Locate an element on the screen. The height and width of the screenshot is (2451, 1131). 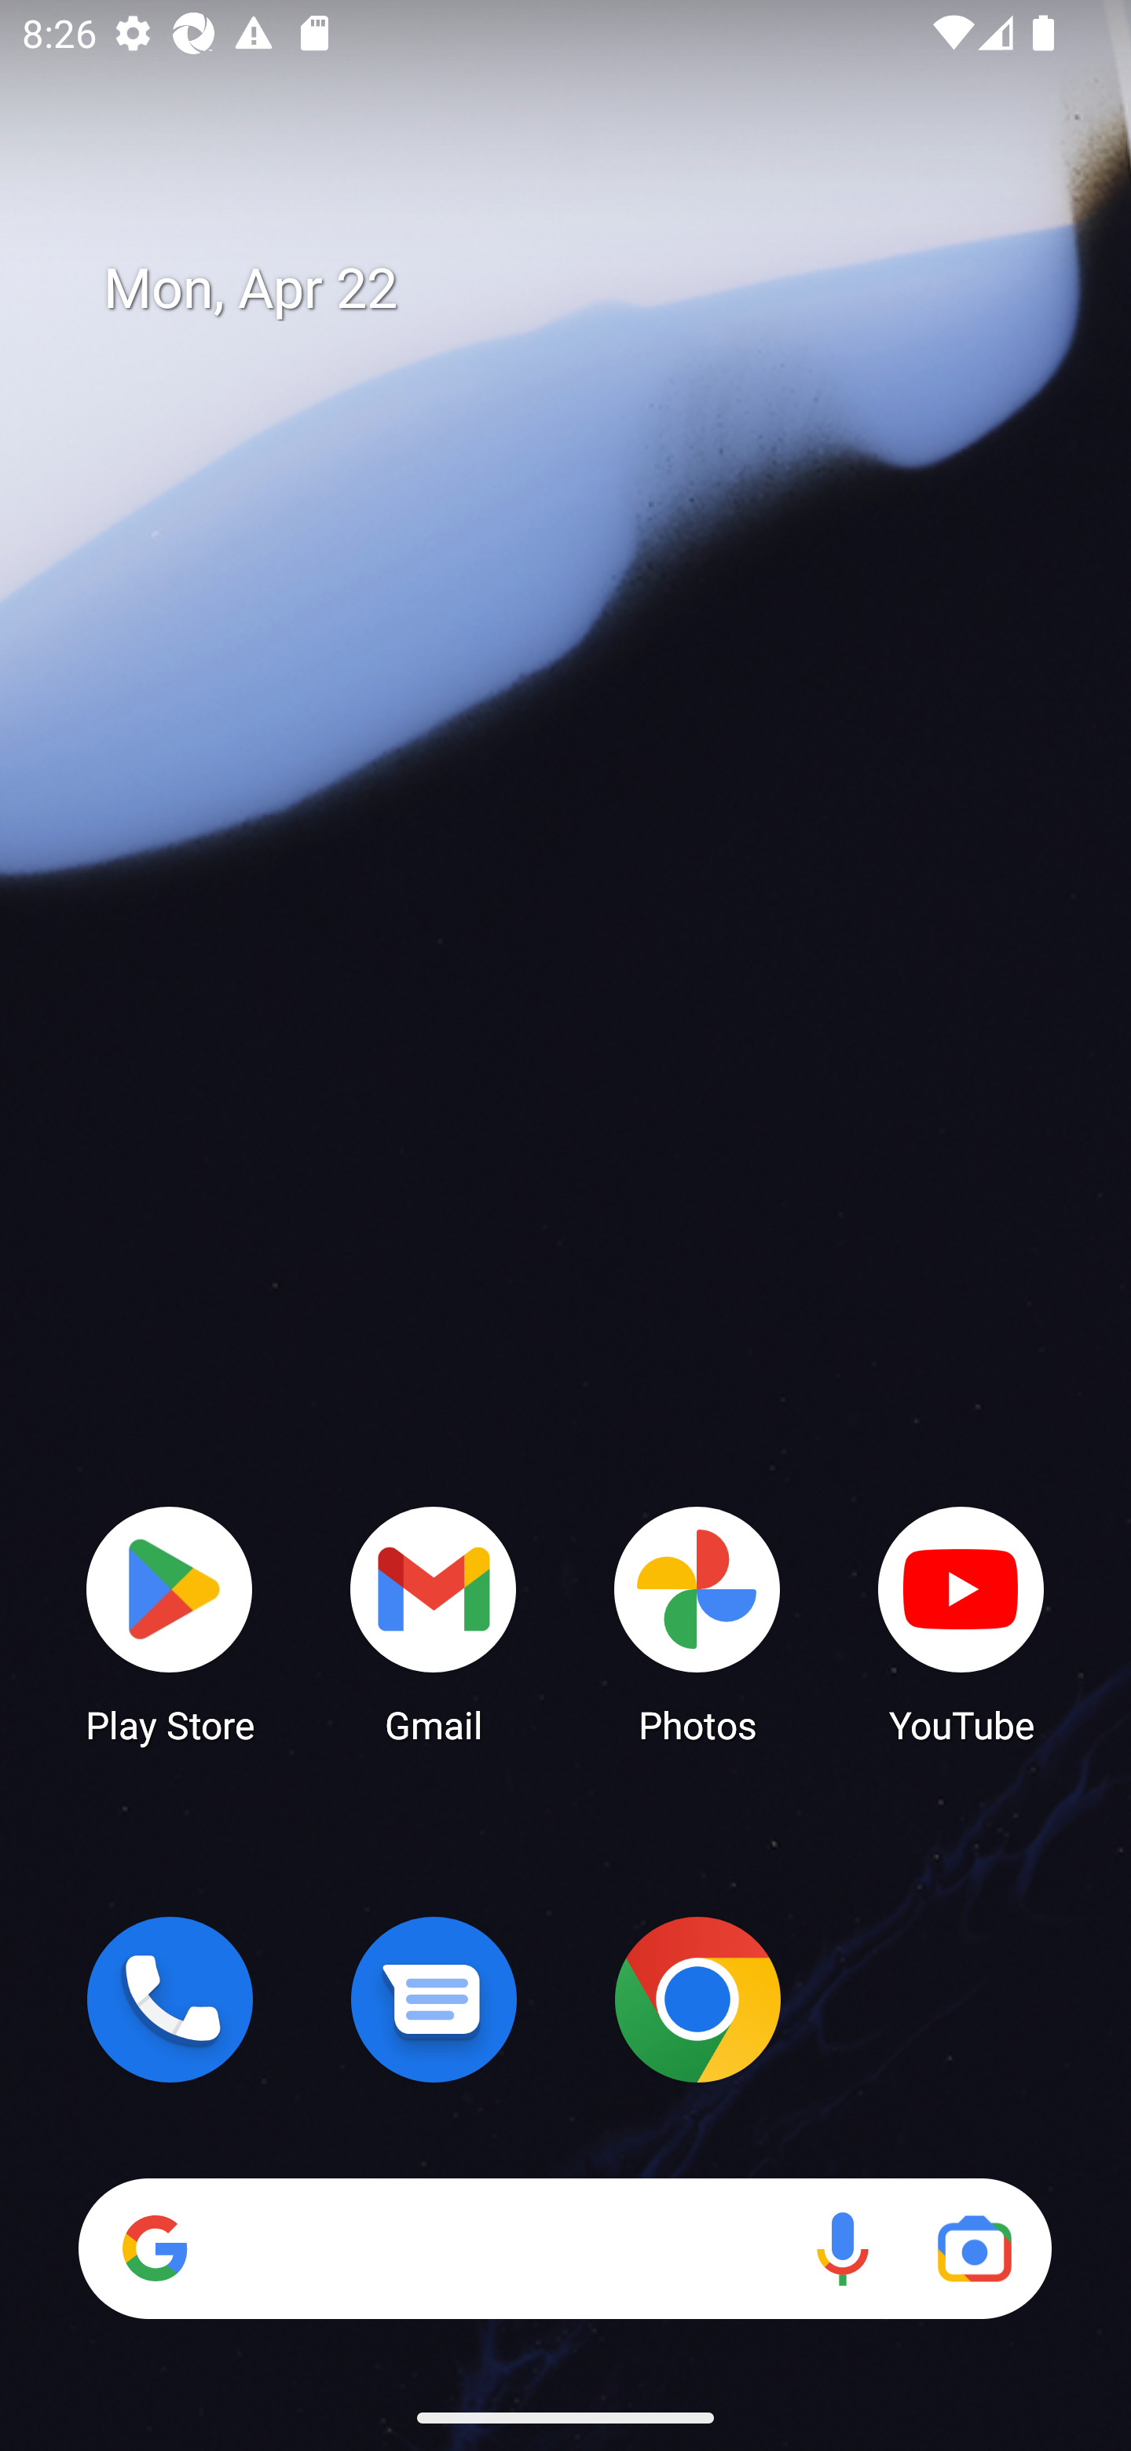
Play Store is located at coordinates (170, 1623).